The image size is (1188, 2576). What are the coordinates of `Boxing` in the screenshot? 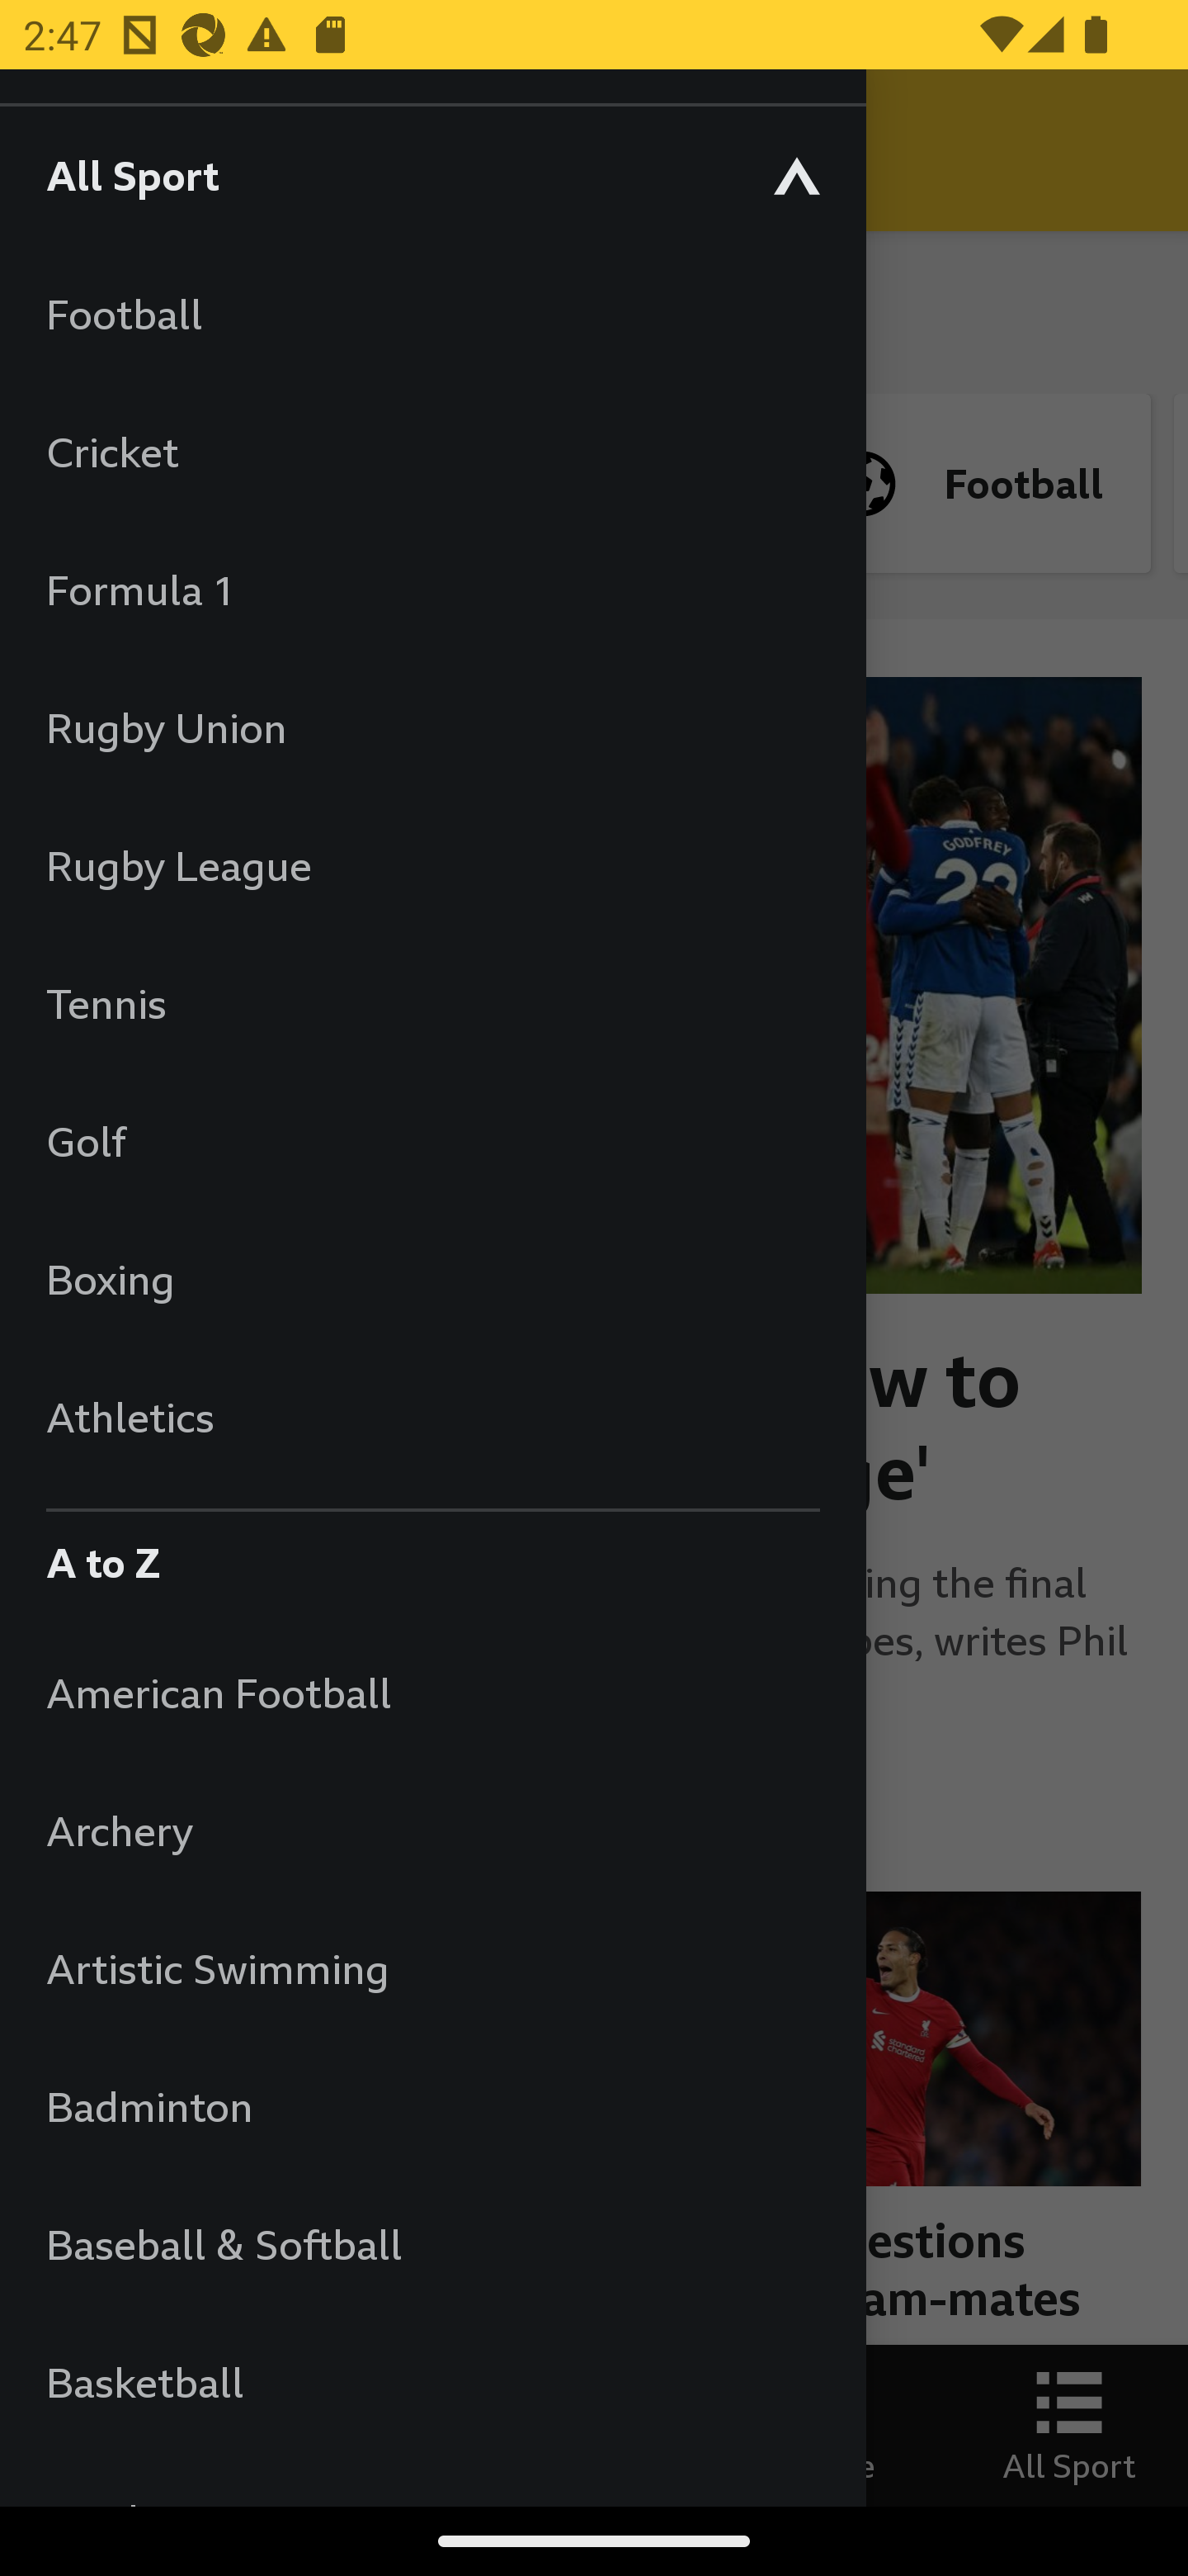 It's located at (432, 1278).